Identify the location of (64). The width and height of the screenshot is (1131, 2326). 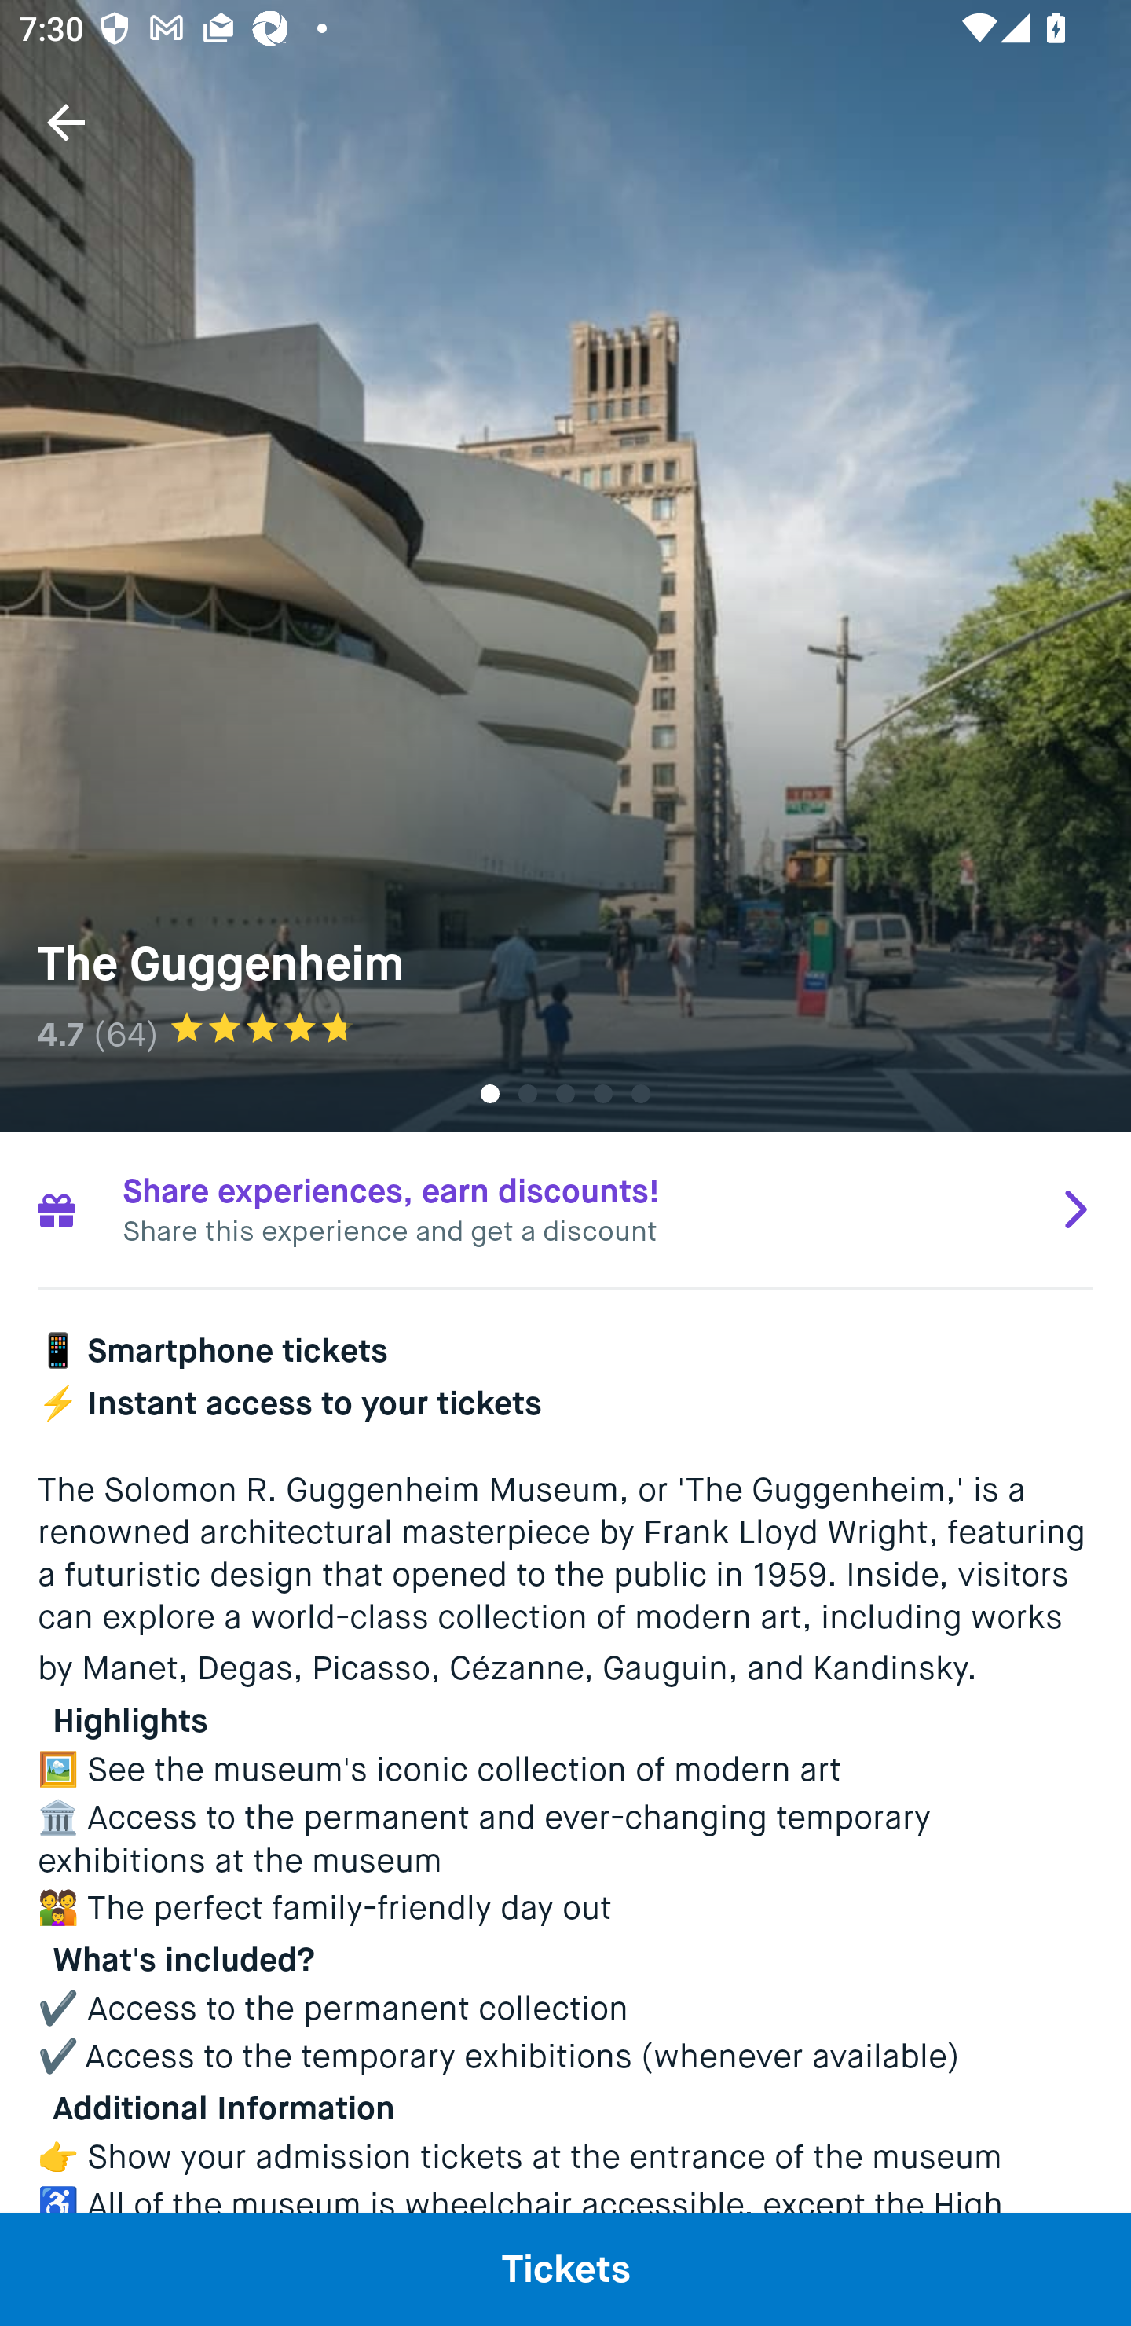
(126, 1034).